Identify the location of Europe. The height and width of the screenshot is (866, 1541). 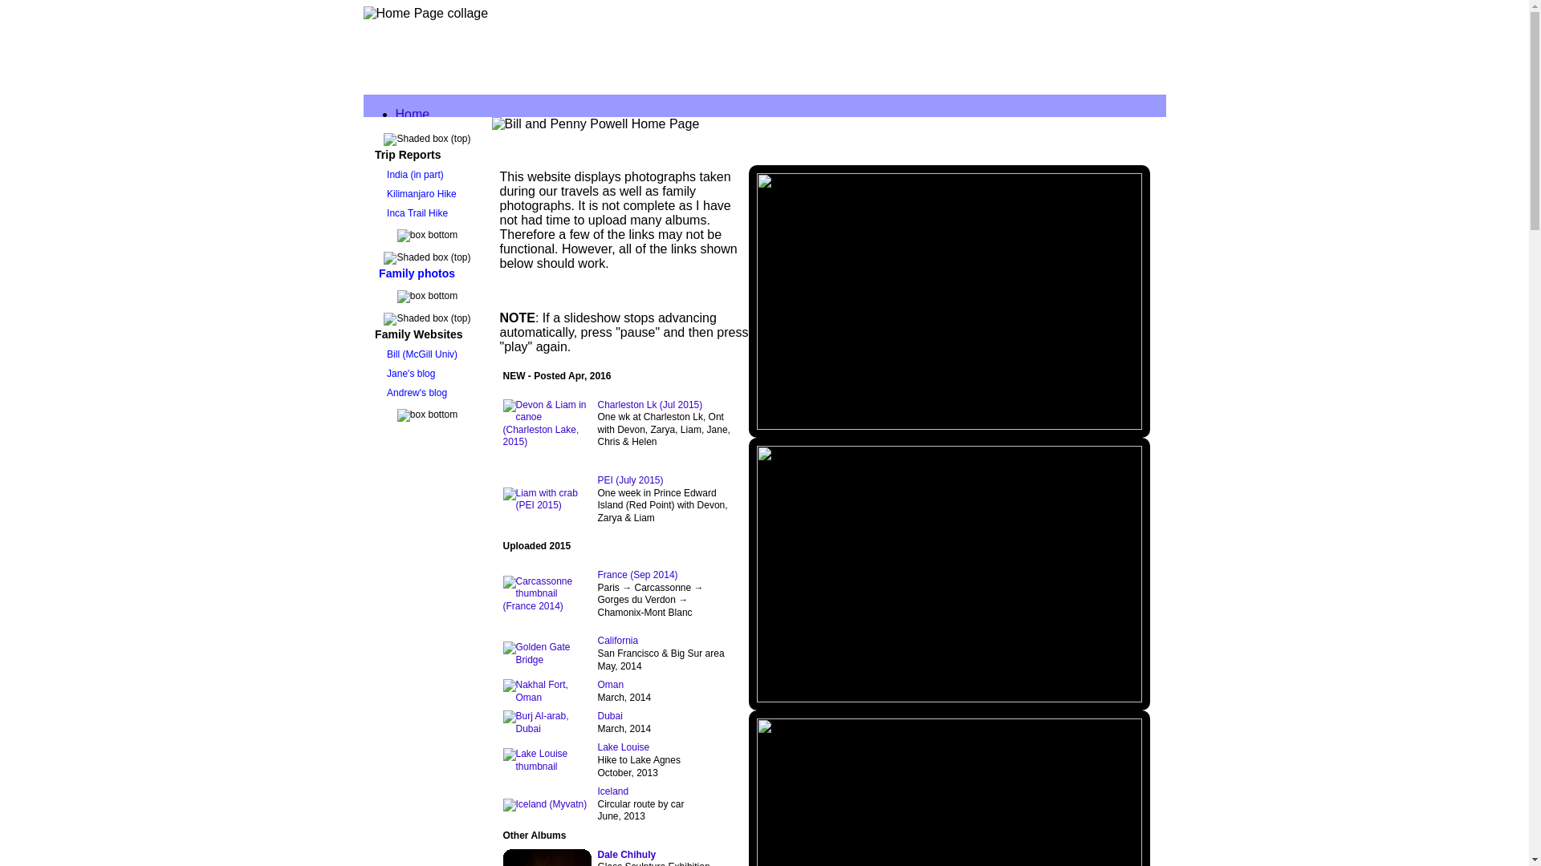
(416, 287).